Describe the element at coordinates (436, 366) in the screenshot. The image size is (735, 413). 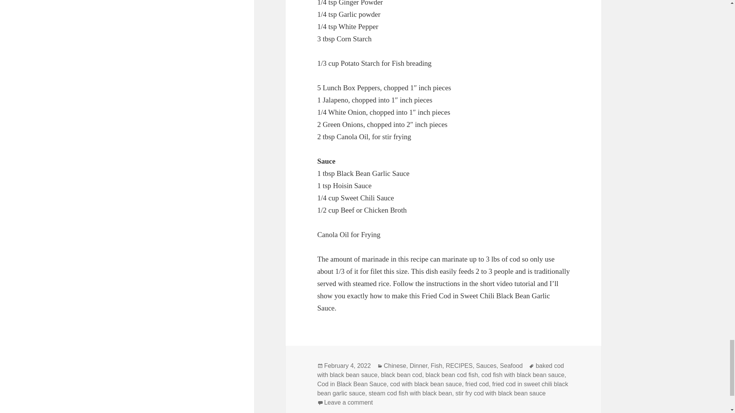
I see `Fish` at that location.